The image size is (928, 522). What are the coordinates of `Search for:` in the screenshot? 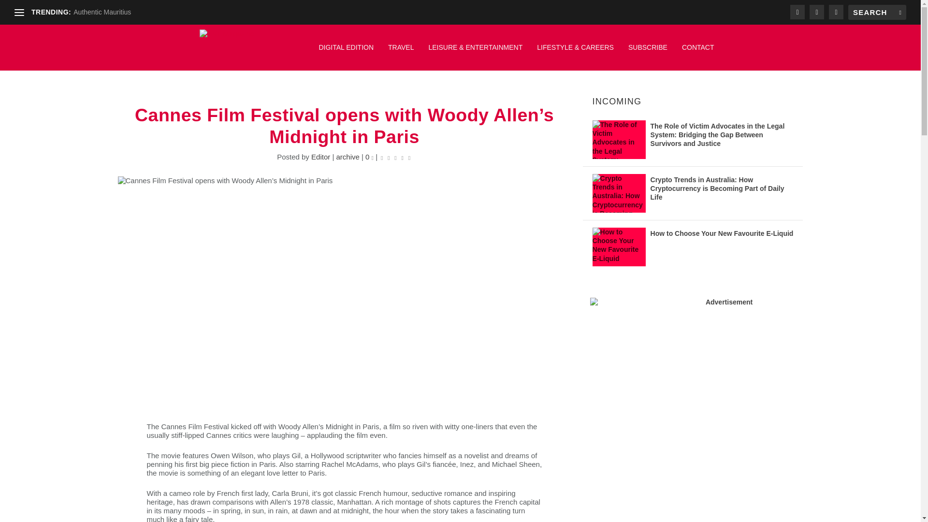 It's located at (877, 12).